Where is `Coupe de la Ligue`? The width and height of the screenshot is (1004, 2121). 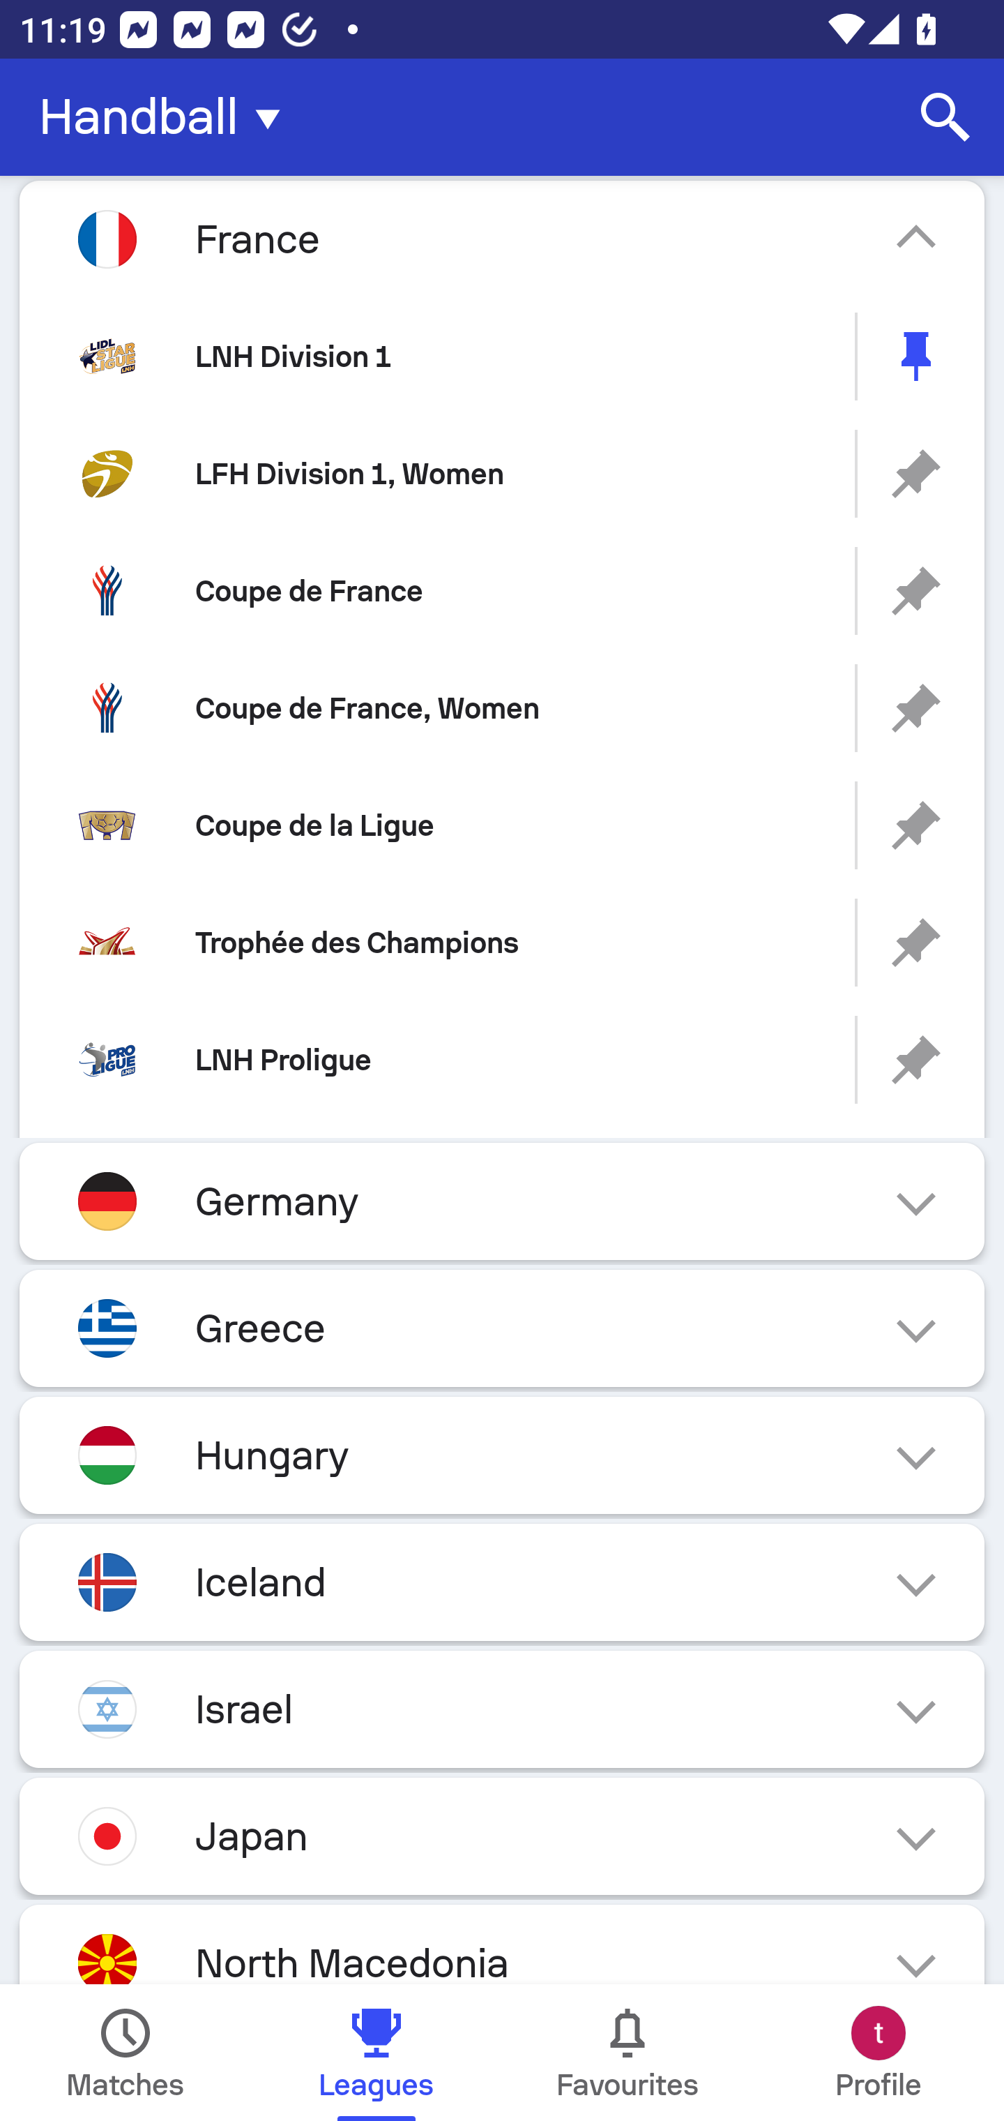 Coupe de la Ligue is located at coordinates (502, 826).